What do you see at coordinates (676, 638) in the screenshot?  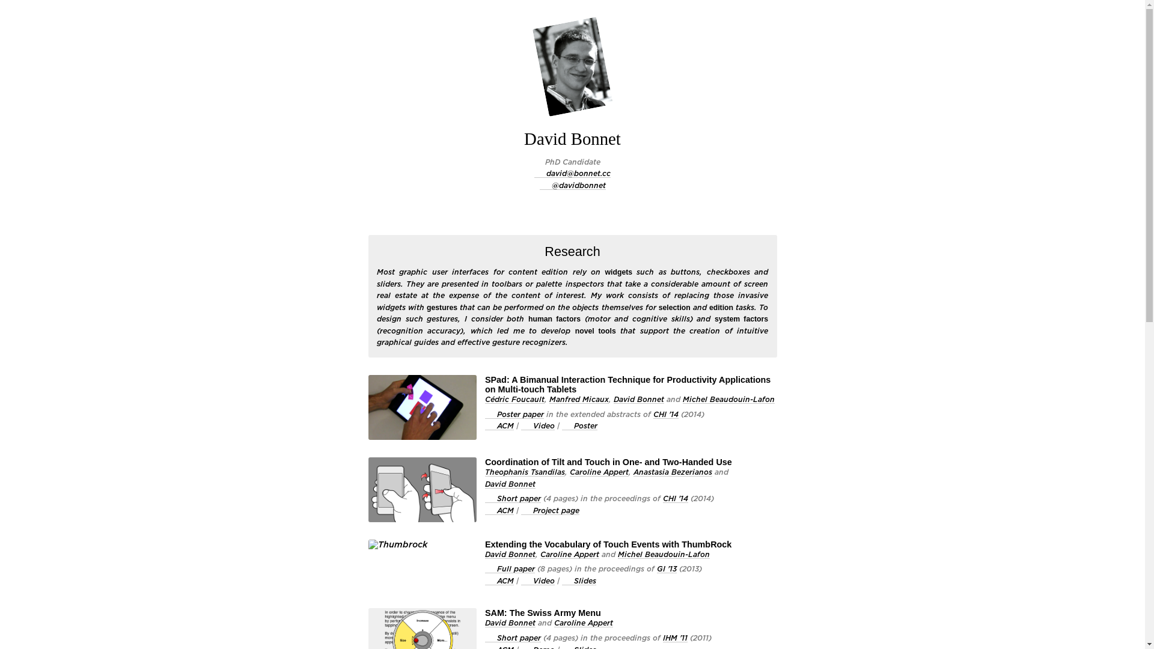 I see `IHM '11` at bounding box center [676, 638].